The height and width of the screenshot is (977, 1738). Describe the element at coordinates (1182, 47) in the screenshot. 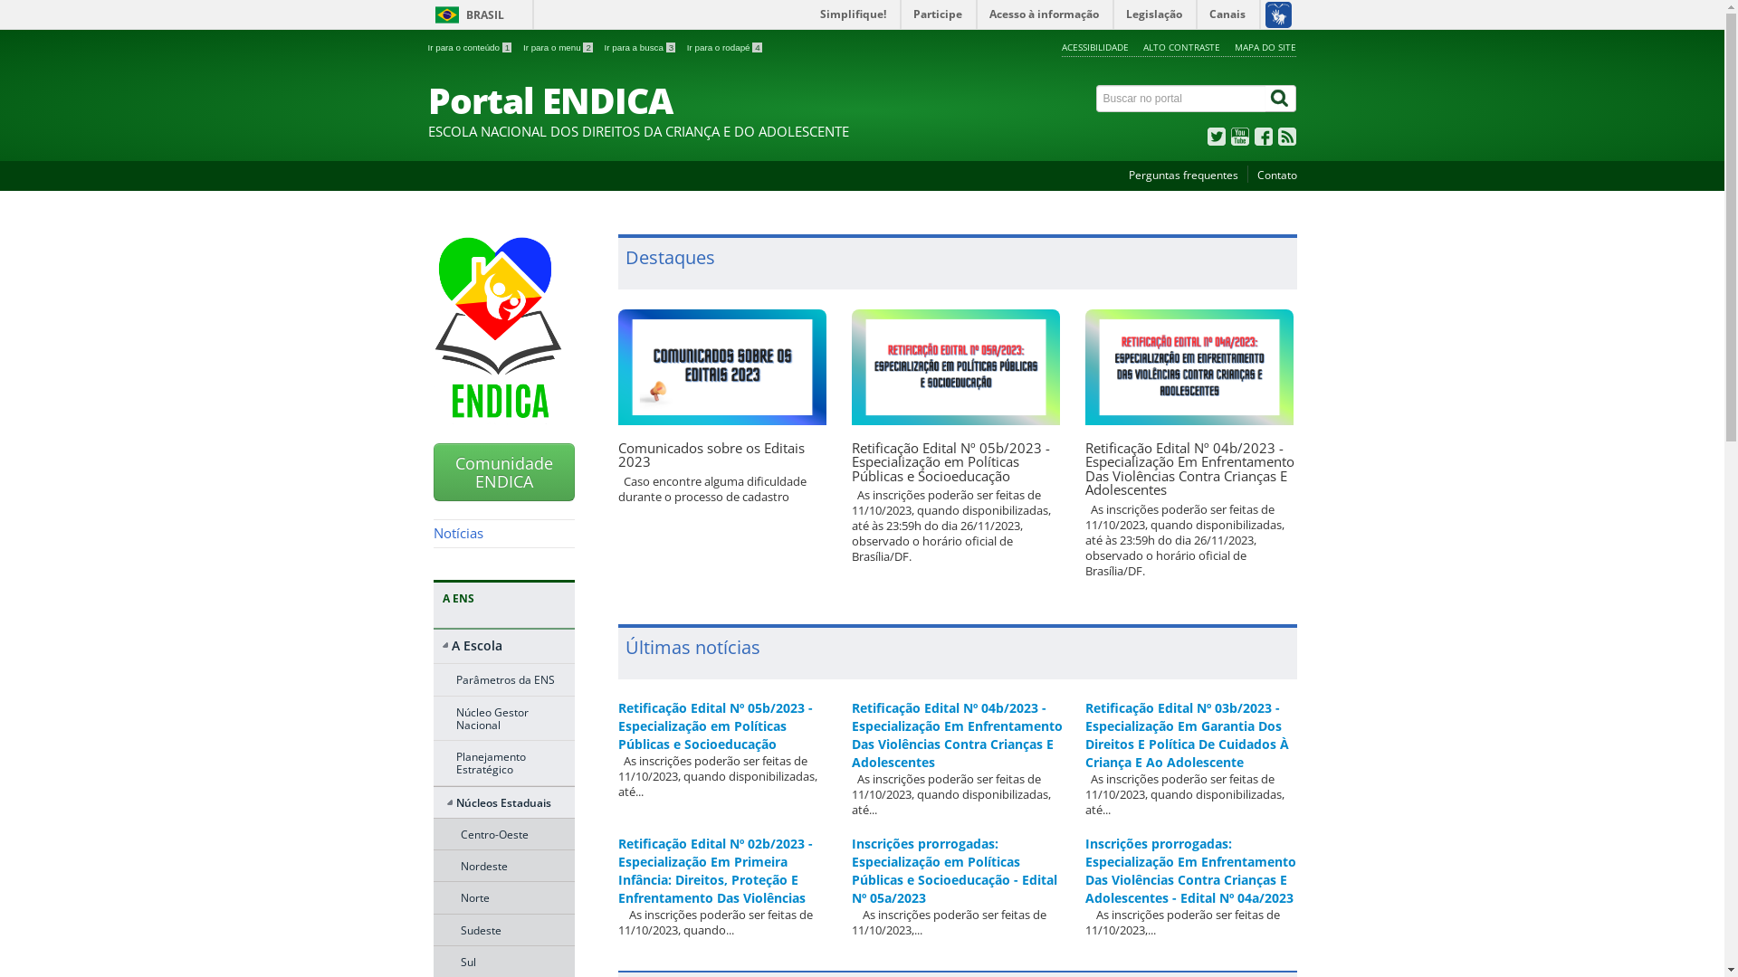

I see `ALTO CONTRASTE` at that location.